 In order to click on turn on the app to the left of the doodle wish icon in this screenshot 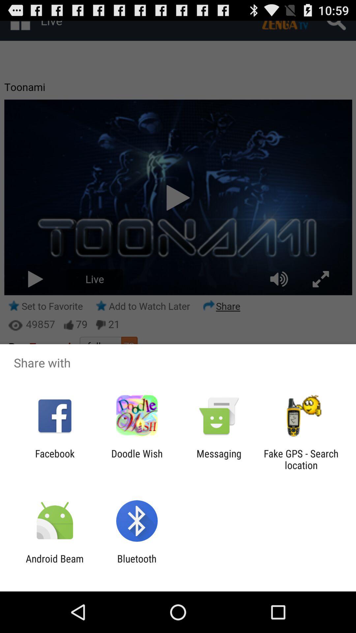, I will do `click(55, 459)`.